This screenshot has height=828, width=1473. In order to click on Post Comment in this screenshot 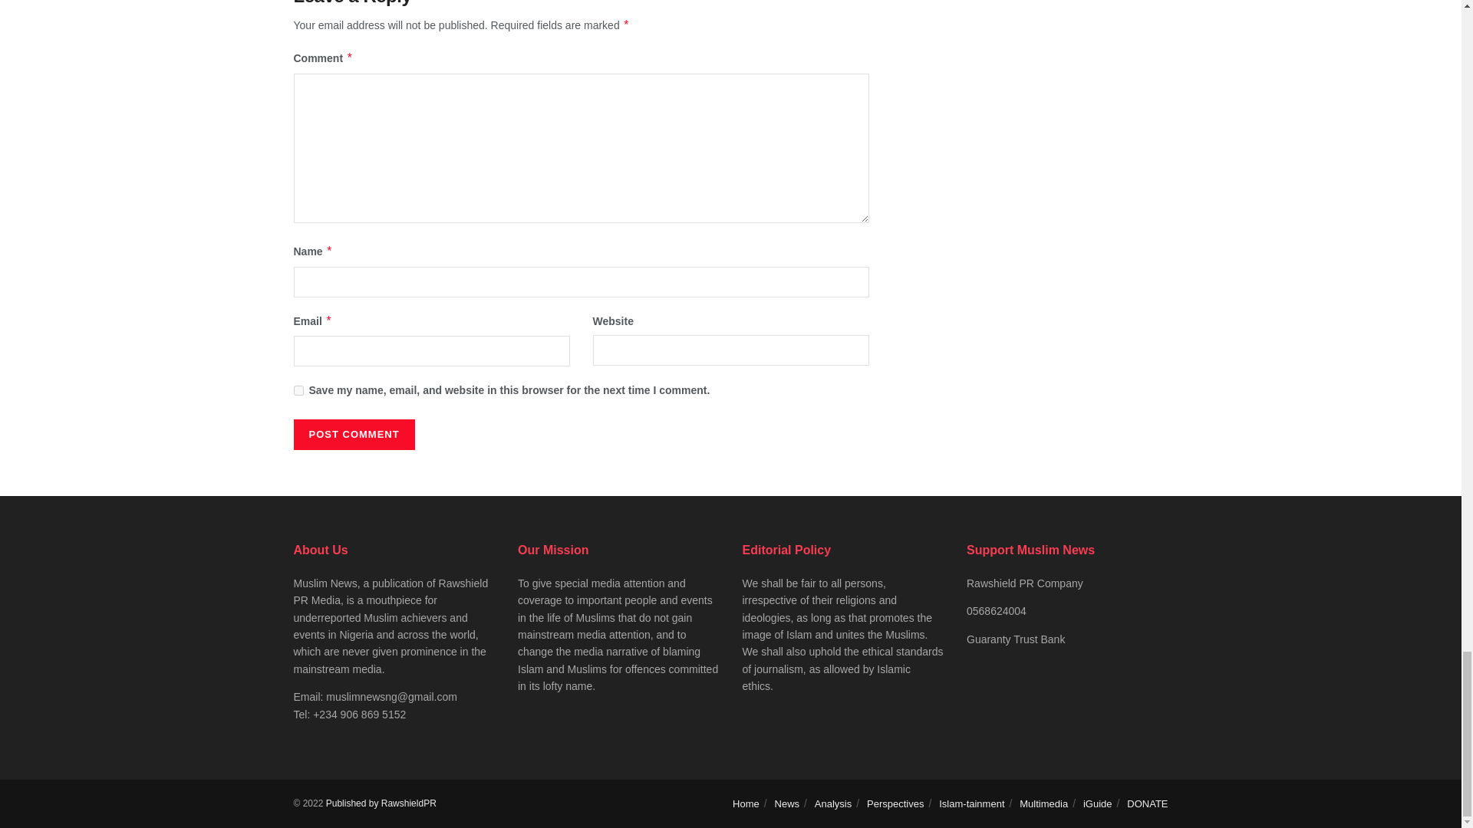, I will do `click(353, 434)`.